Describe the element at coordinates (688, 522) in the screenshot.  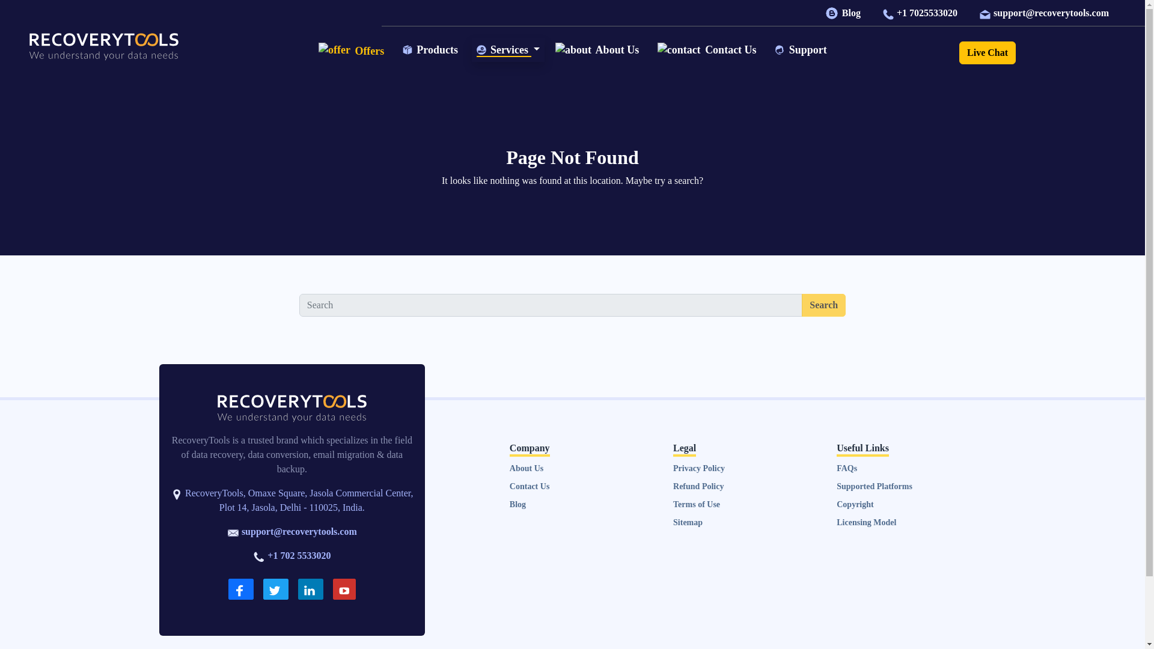
I see `Sitemap` at that location.